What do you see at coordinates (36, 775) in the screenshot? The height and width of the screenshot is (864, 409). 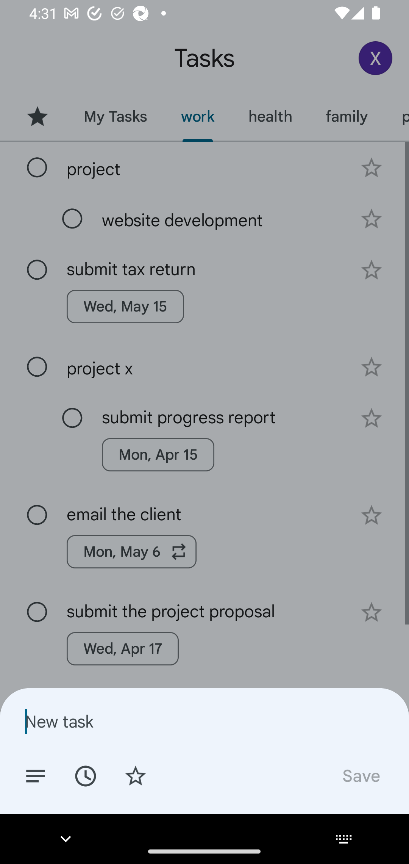 I see `Add details` at bounding box center [36, 775].